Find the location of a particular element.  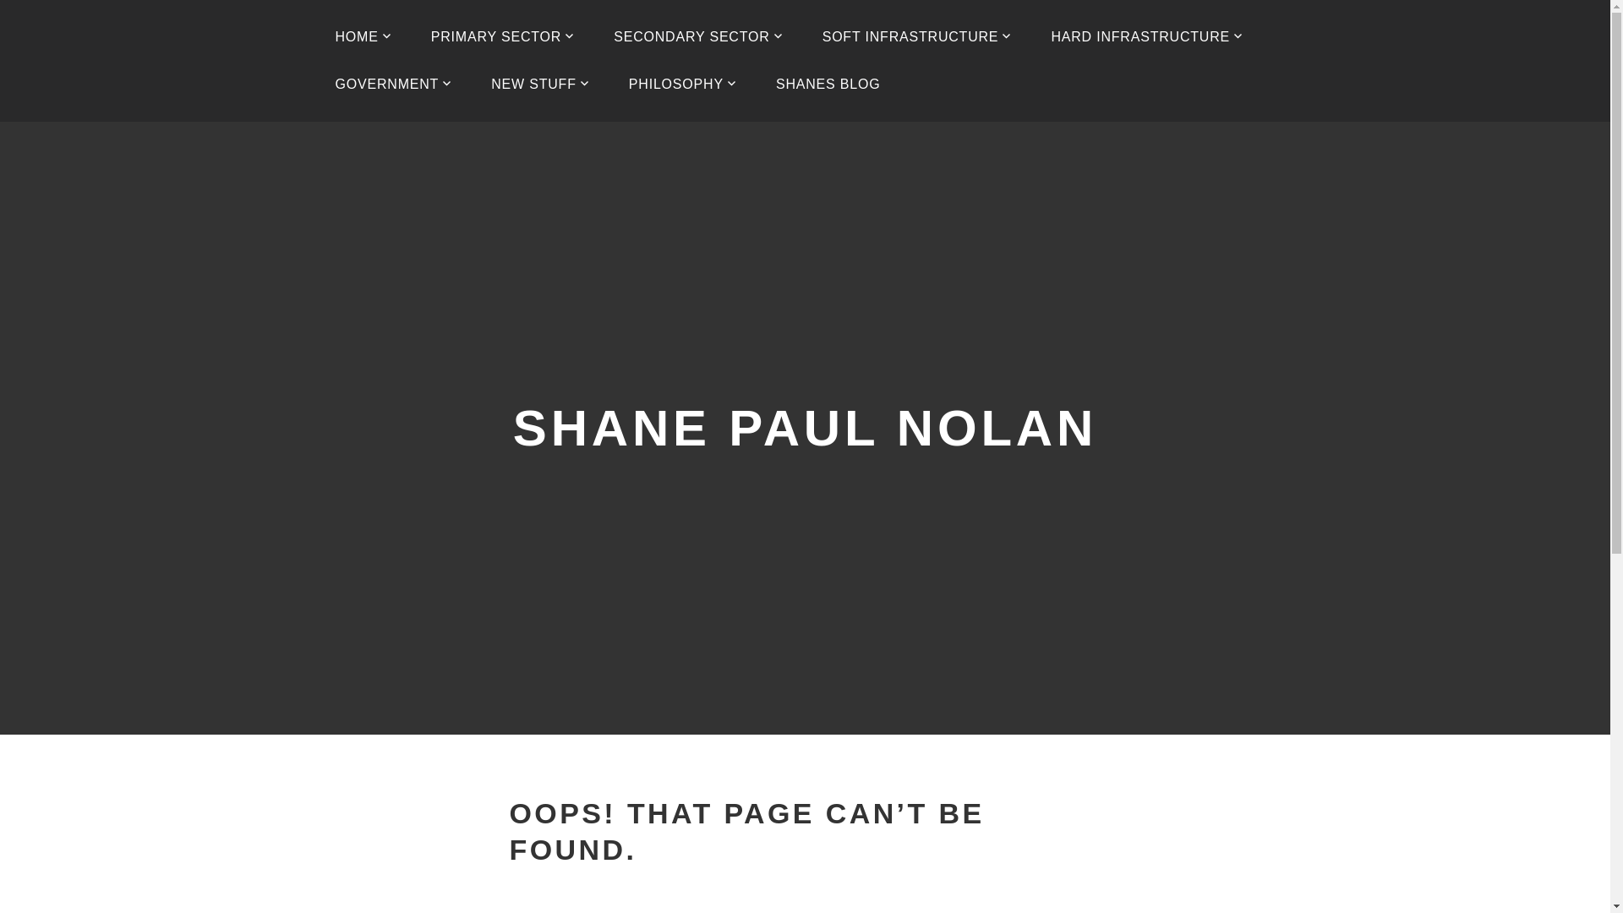

PRIMARY SECTOR is located at coordinates (502, 37).